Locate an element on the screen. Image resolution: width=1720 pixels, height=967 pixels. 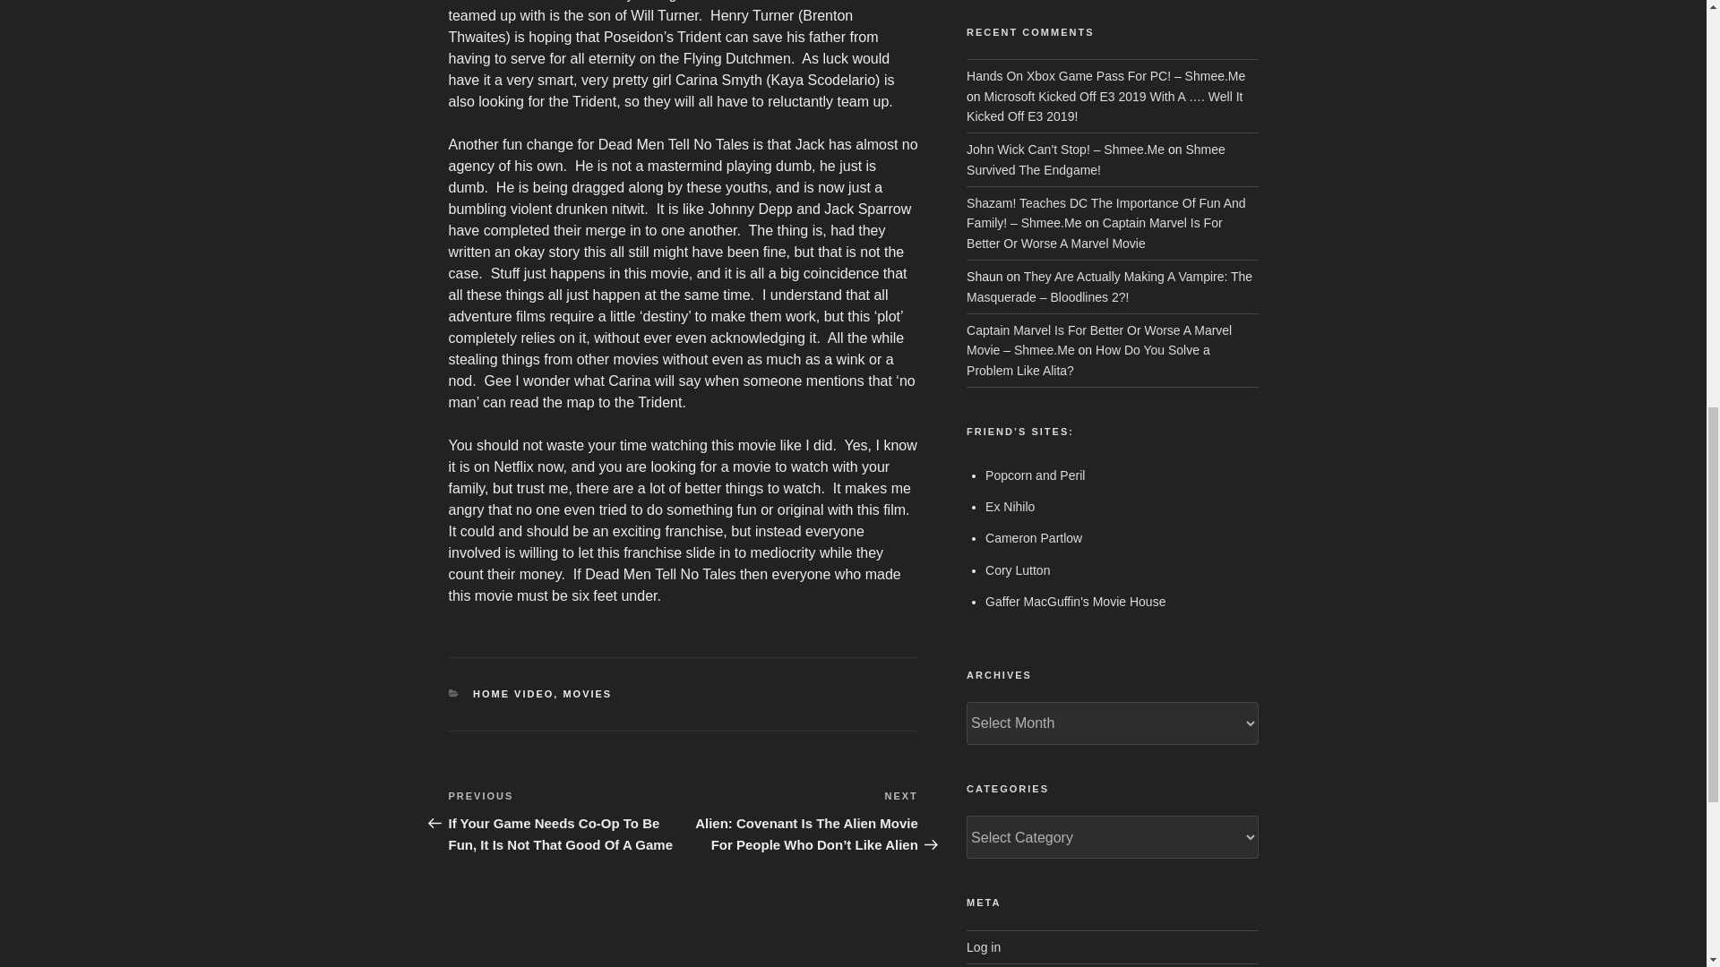
HOME VIDEO is located at coordinates (513, 693).